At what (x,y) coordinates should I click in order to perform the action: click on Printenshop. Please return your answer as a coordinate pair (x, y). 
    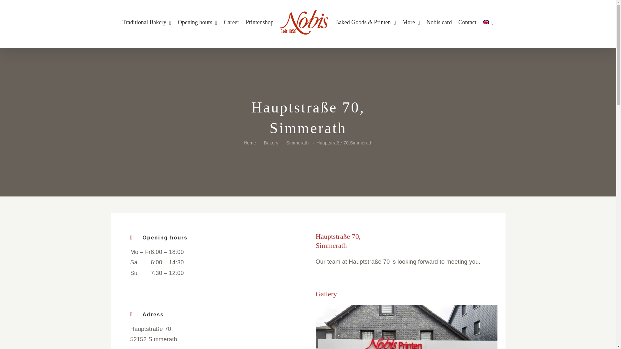
    Looking at the image, I should click on (260, 22).